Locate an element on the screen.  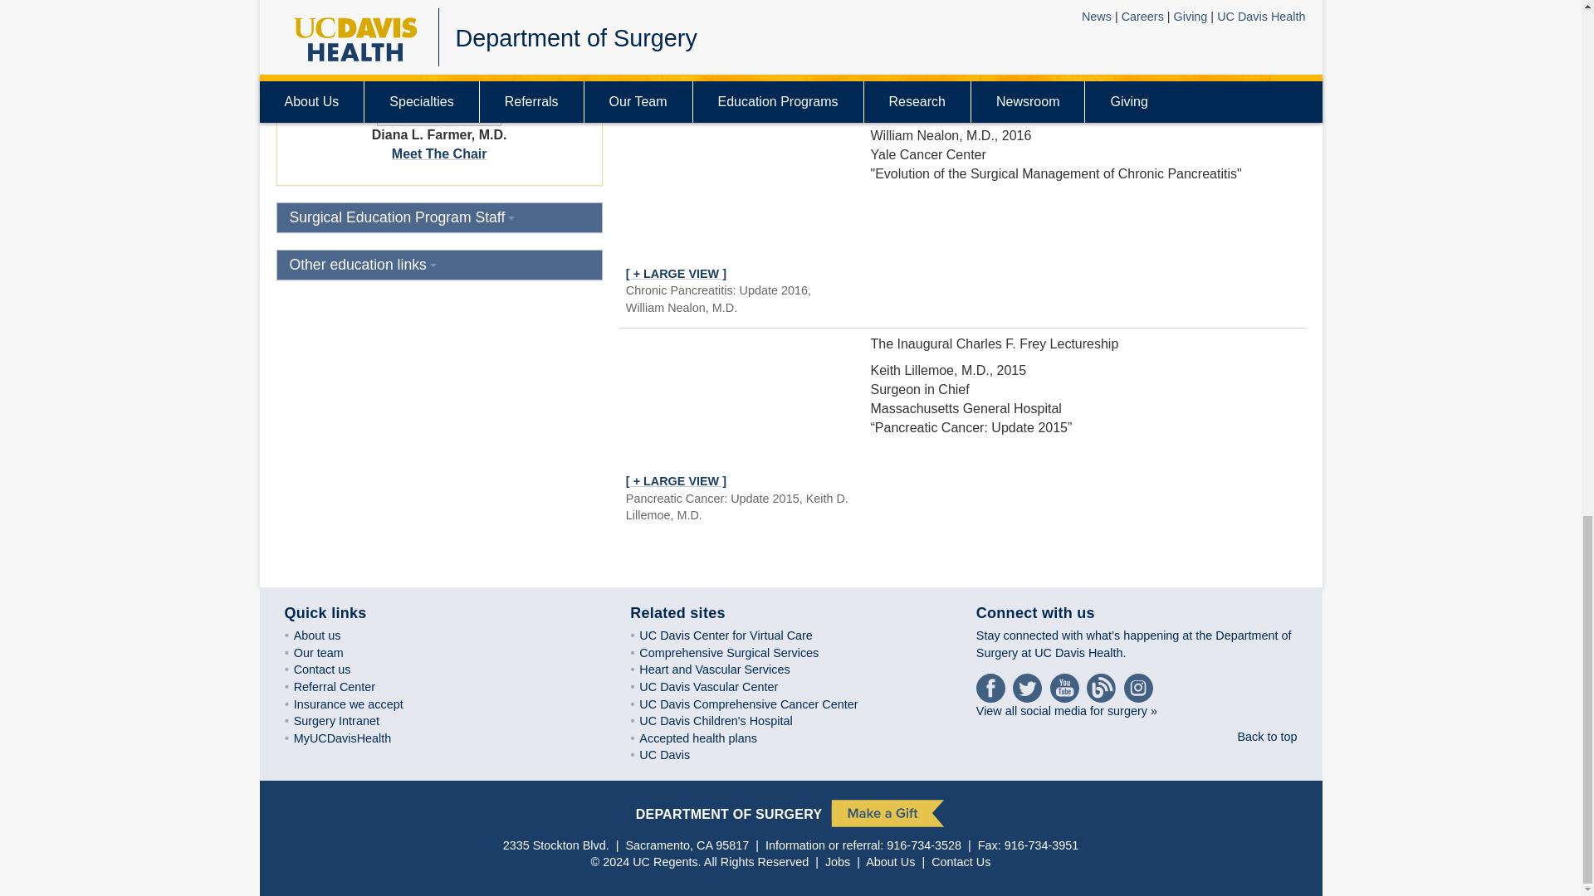
Subscribe to the Department of Surgery channel on YouTube is located at coordinates (1067, 685).